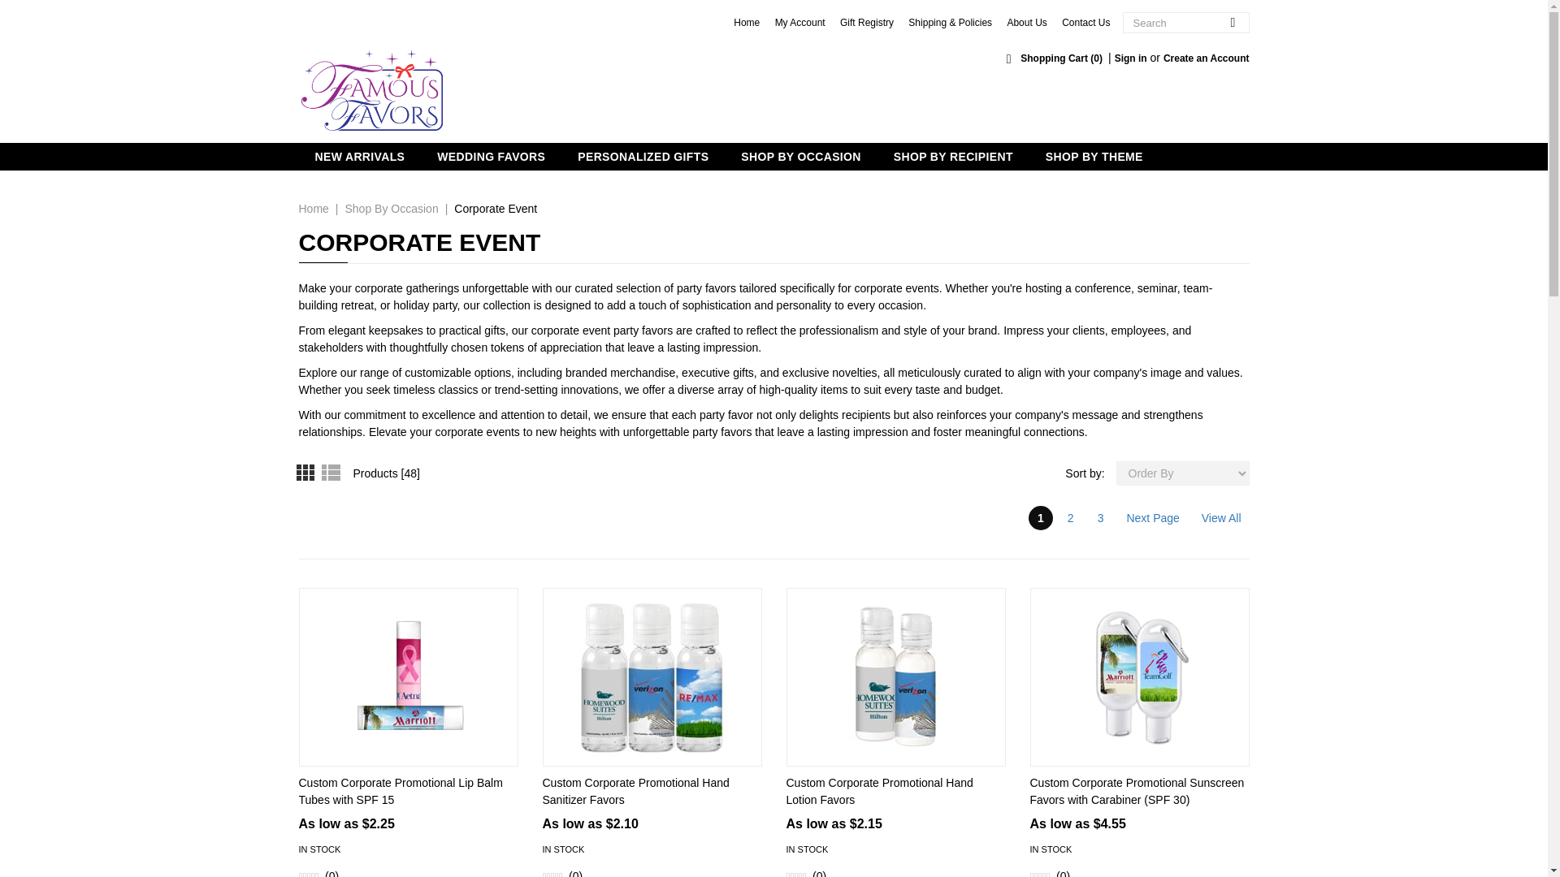 This screenshot has width=1560, height=877. What do you see at coordinates (360, 156) in the screenshot?
I see `NEW ARRIVALS` at bounding box center [360, 156].